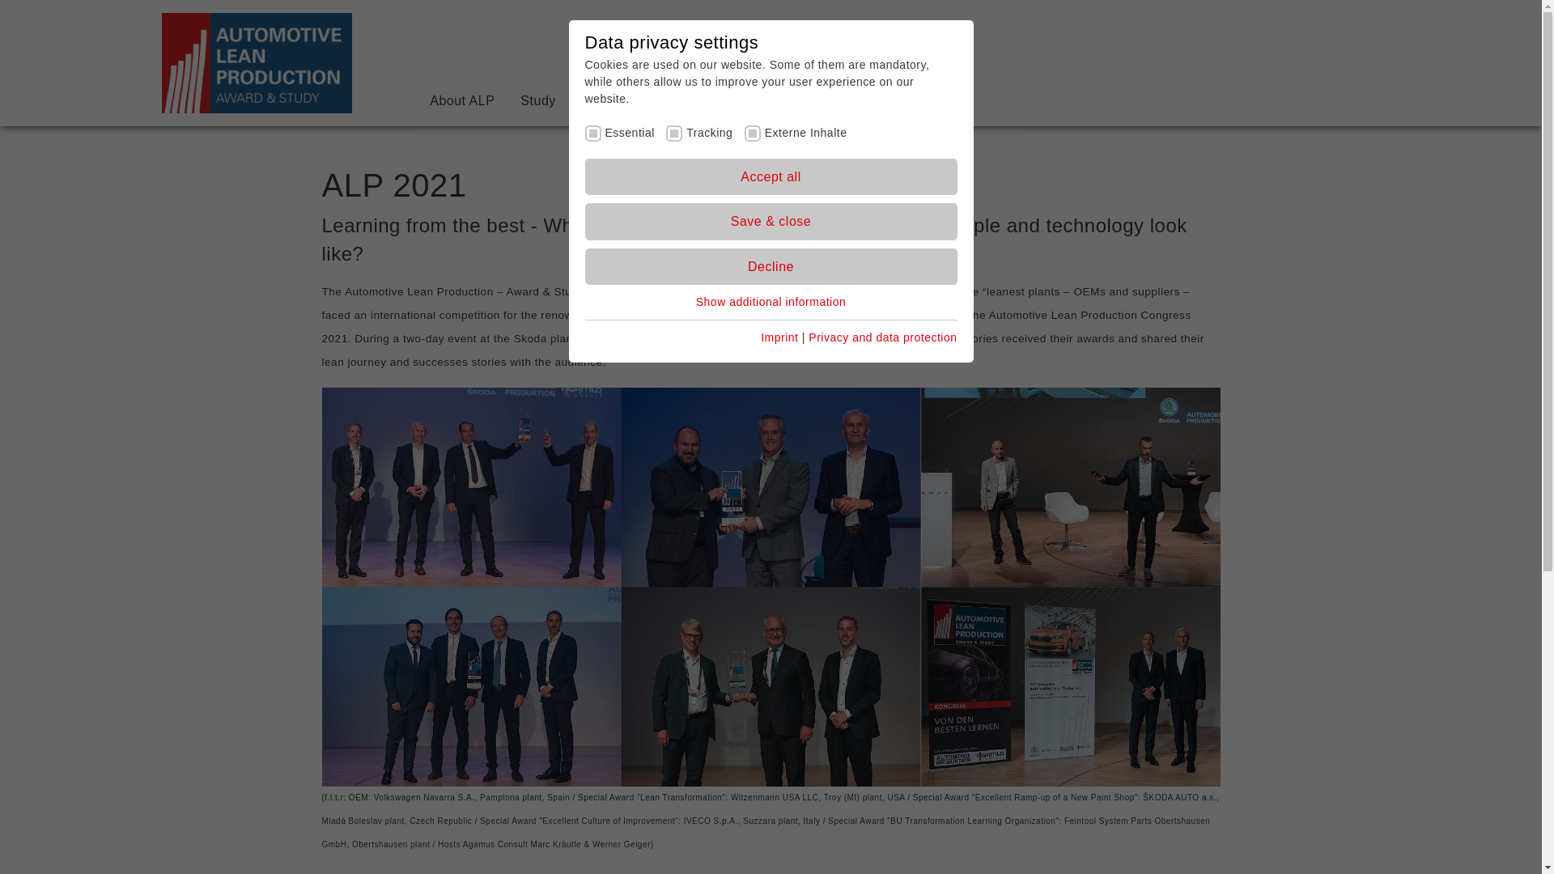 Image resolution: width=1554 pixels, height=874 pixels. What do you see at coordinates (771, 204) in the screenshot?
I see `Recent Winners` at bounding box center [771, 204].